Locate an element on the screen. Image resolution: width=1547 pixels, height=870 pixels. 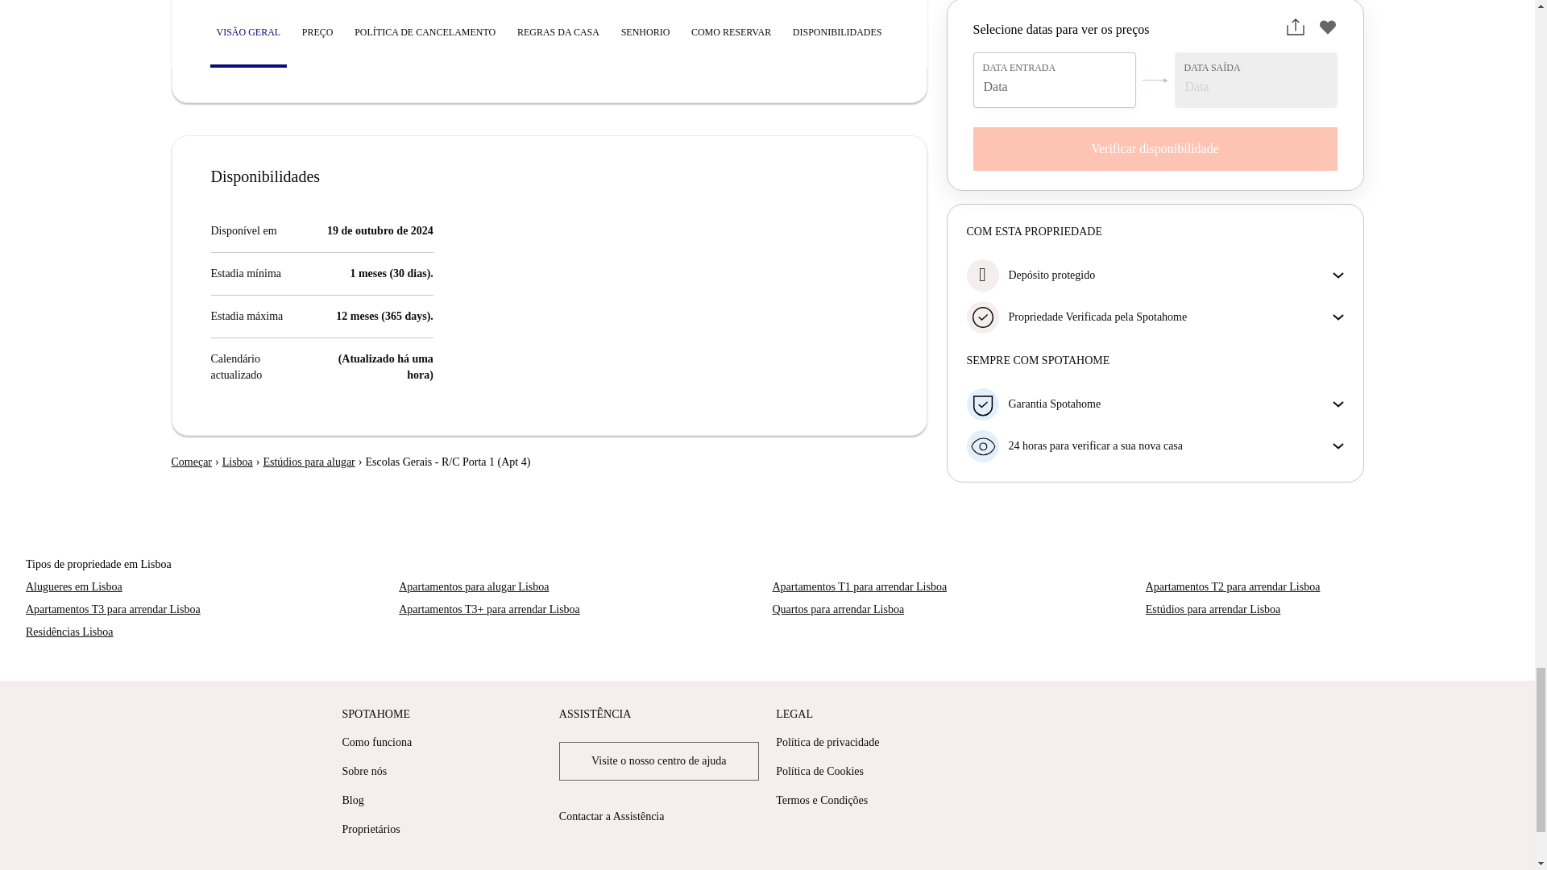
Alugueres em Lisboa is located at coordinates (208, 586).